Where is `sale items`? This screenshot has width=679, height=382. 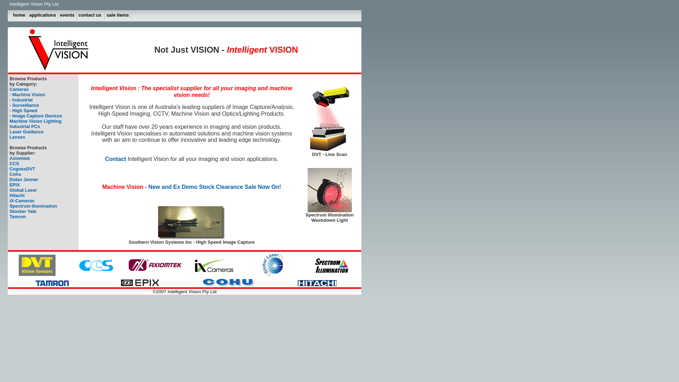
sale items is located at coordinates (118, 16).